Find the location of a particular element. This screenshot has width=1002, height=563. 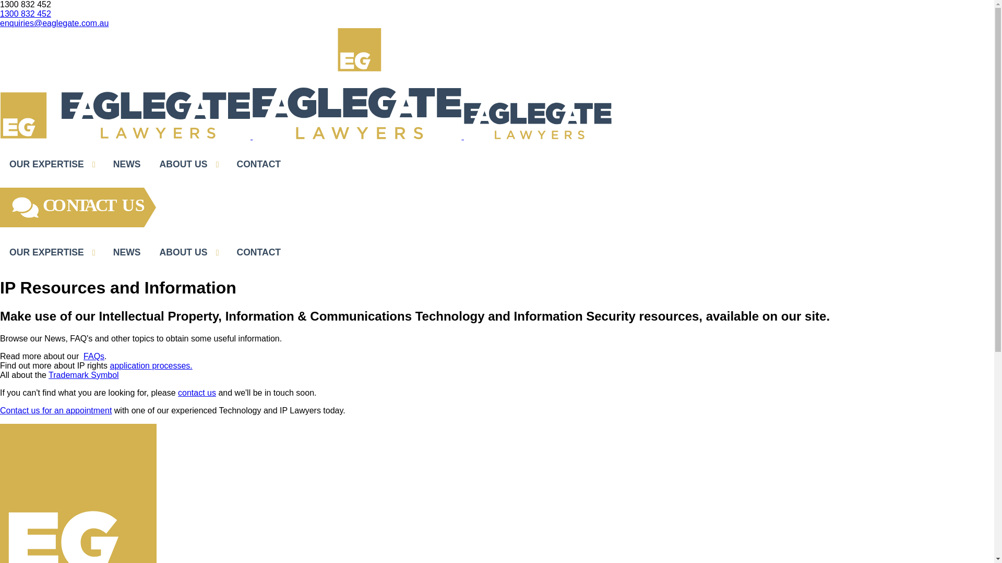

1300 832 452 is located at coordinates (26, 14).